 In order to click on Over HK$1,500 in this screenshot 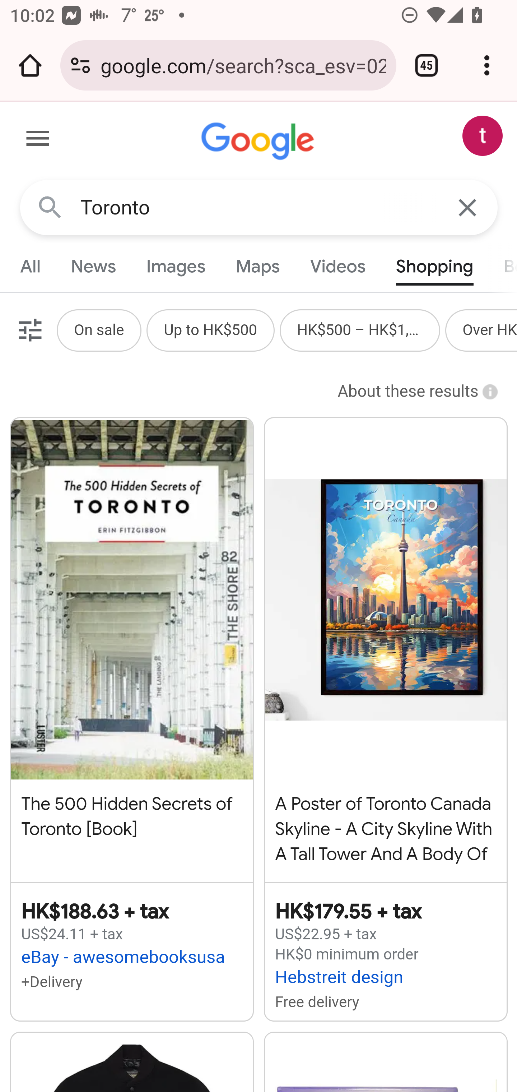, I will do `click(490, 330)`.